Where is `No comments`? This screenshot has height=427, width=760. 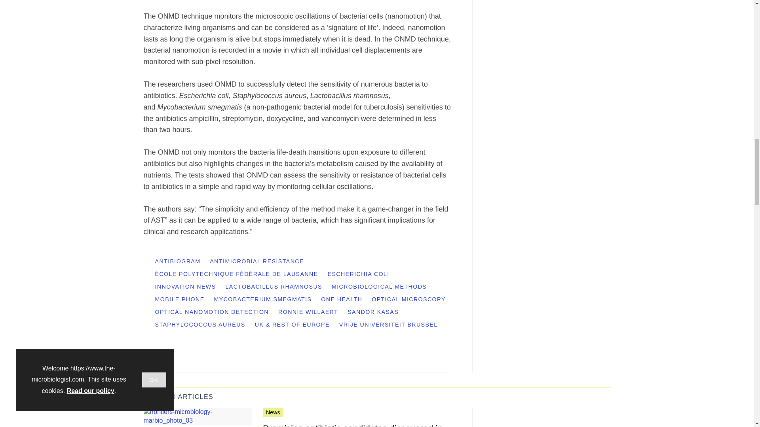
No comments is located at coordinates (439, 365).